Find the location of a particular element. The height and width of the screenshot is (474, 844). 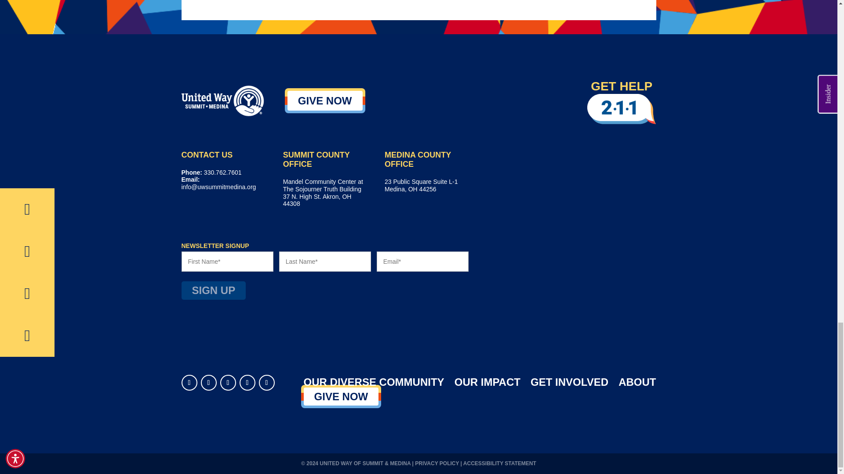

Follow on X is located at coordinates (227, 383).